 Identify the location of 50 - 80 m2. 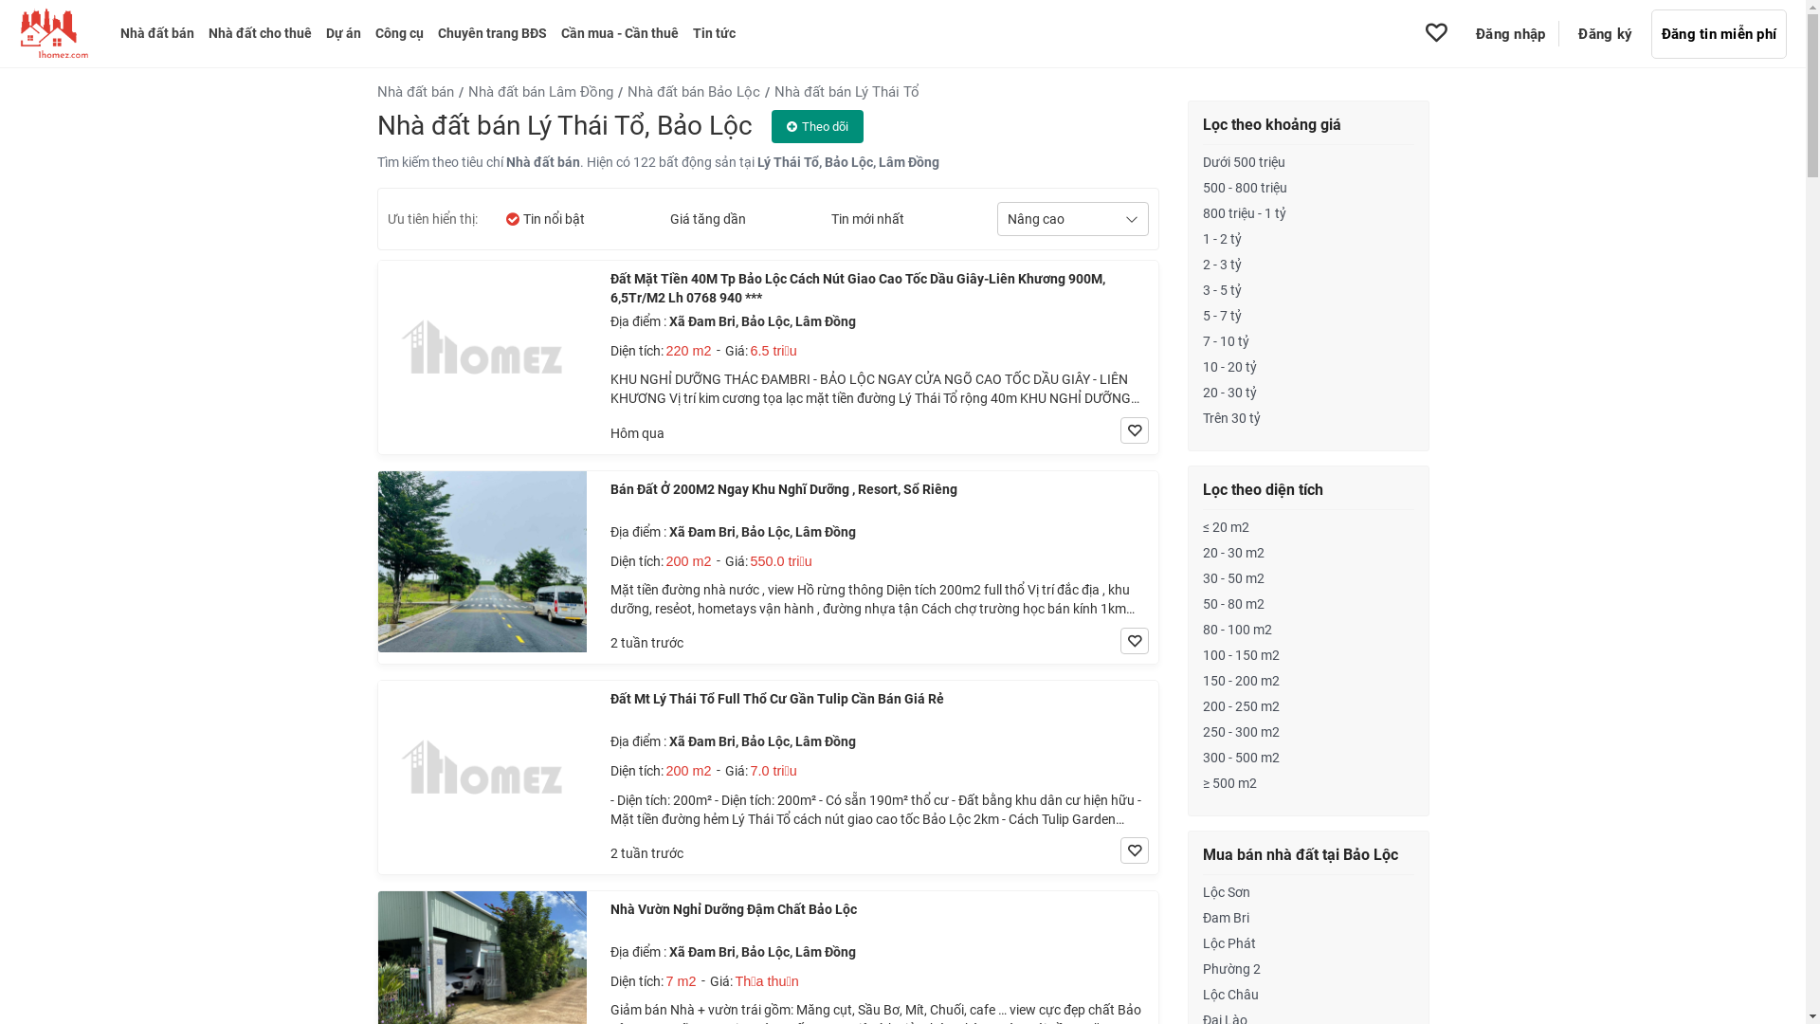
(1308, 605).